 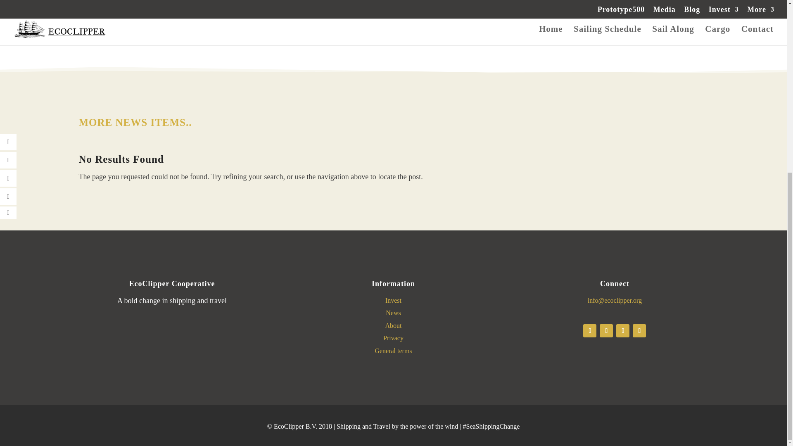 I want to click on Follow on LinkedIn, so click(x=639, y=330).